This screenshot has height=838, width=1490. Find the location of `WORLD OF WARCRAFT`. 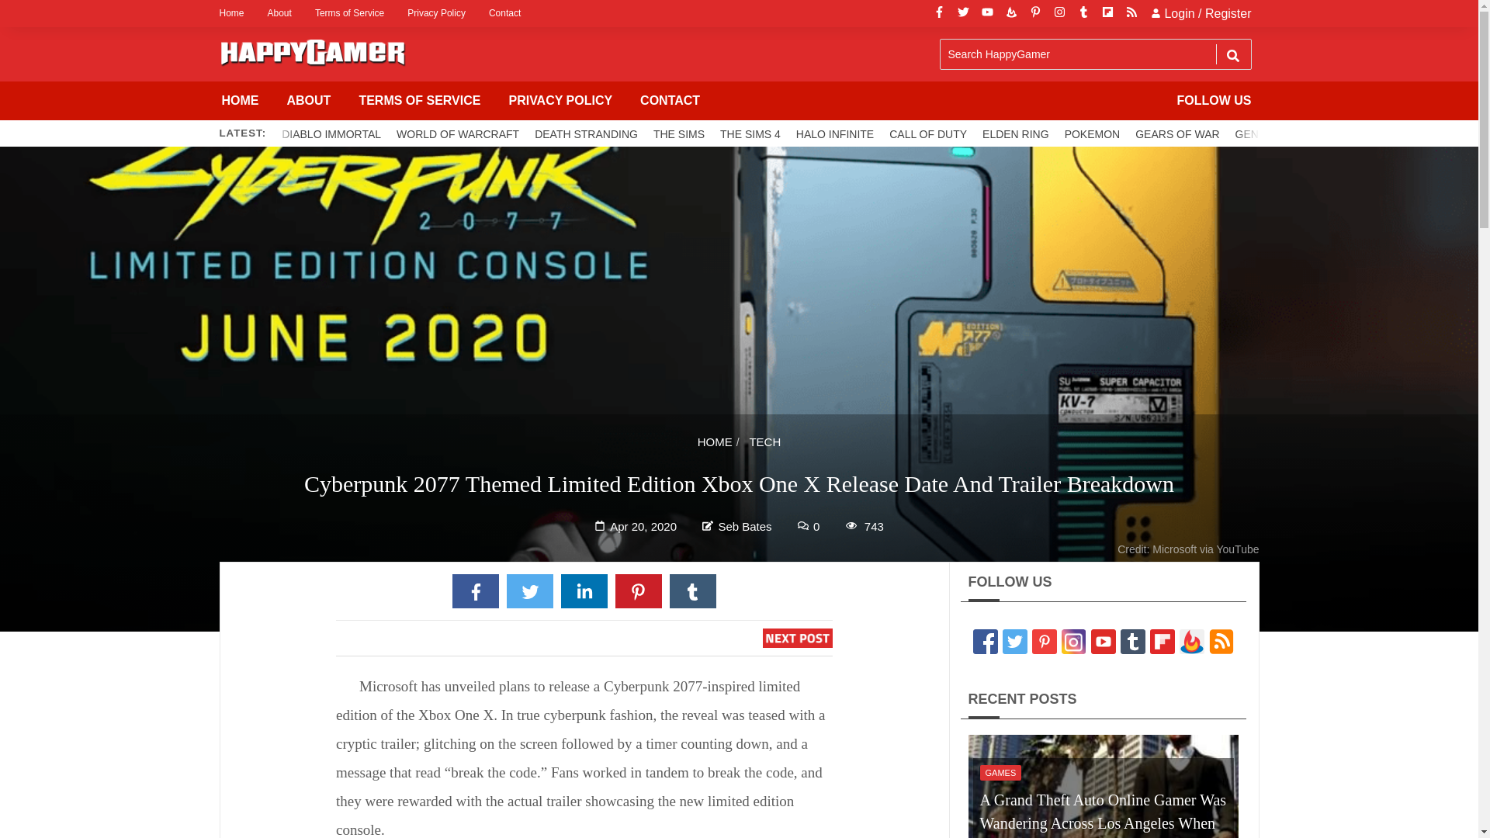

WORLD OF WARCRAFT is located at coordinates (458, 133).